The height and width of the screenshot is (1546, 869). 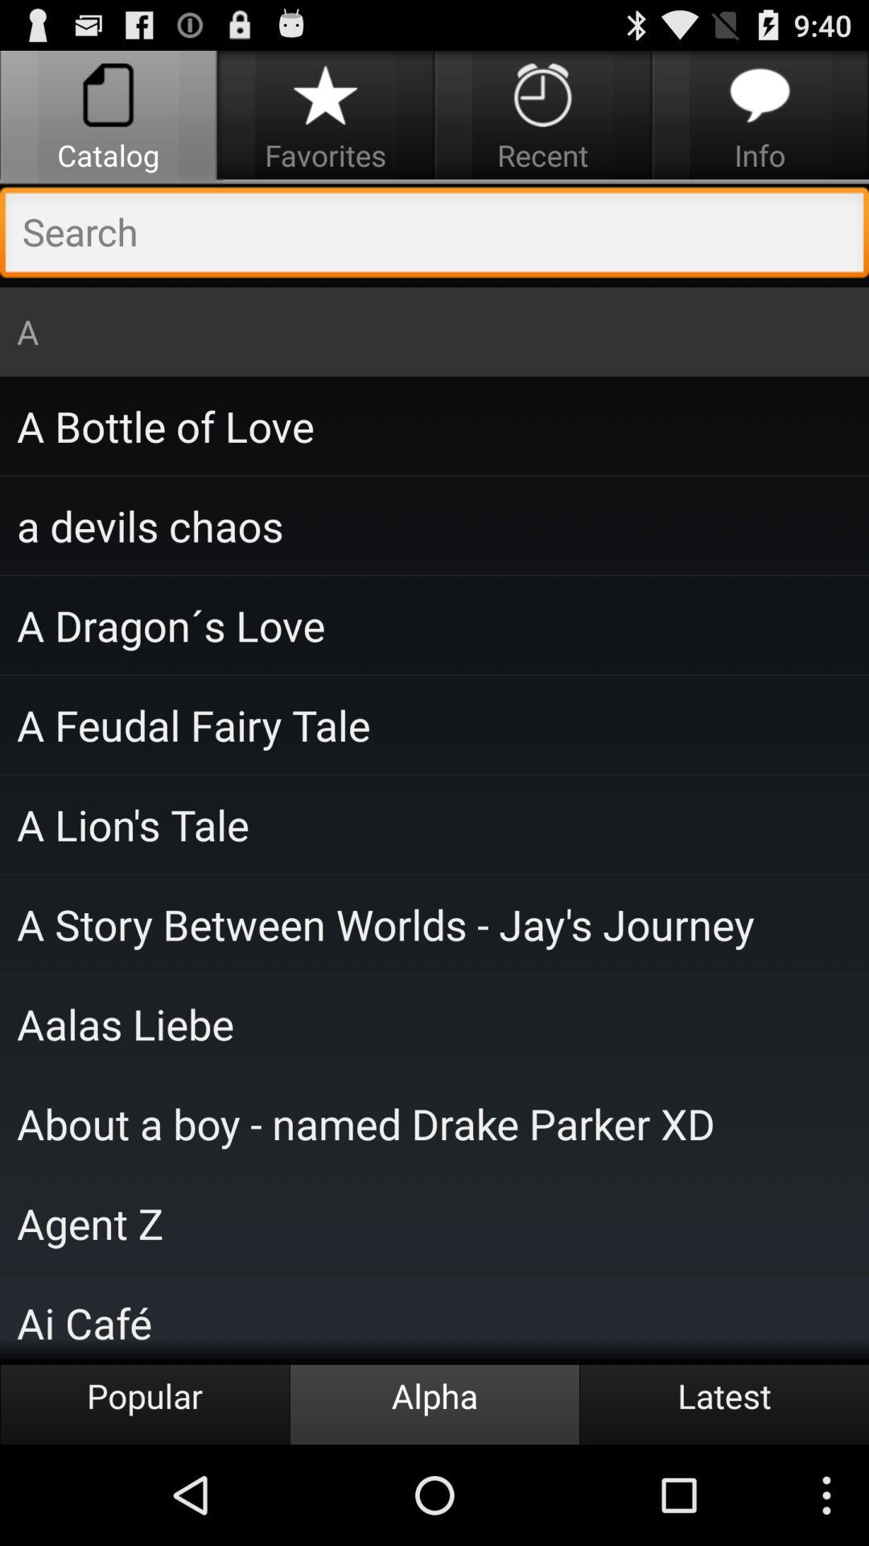 I want to click on turn off item below the a story between, so click(x=434, y=1023).